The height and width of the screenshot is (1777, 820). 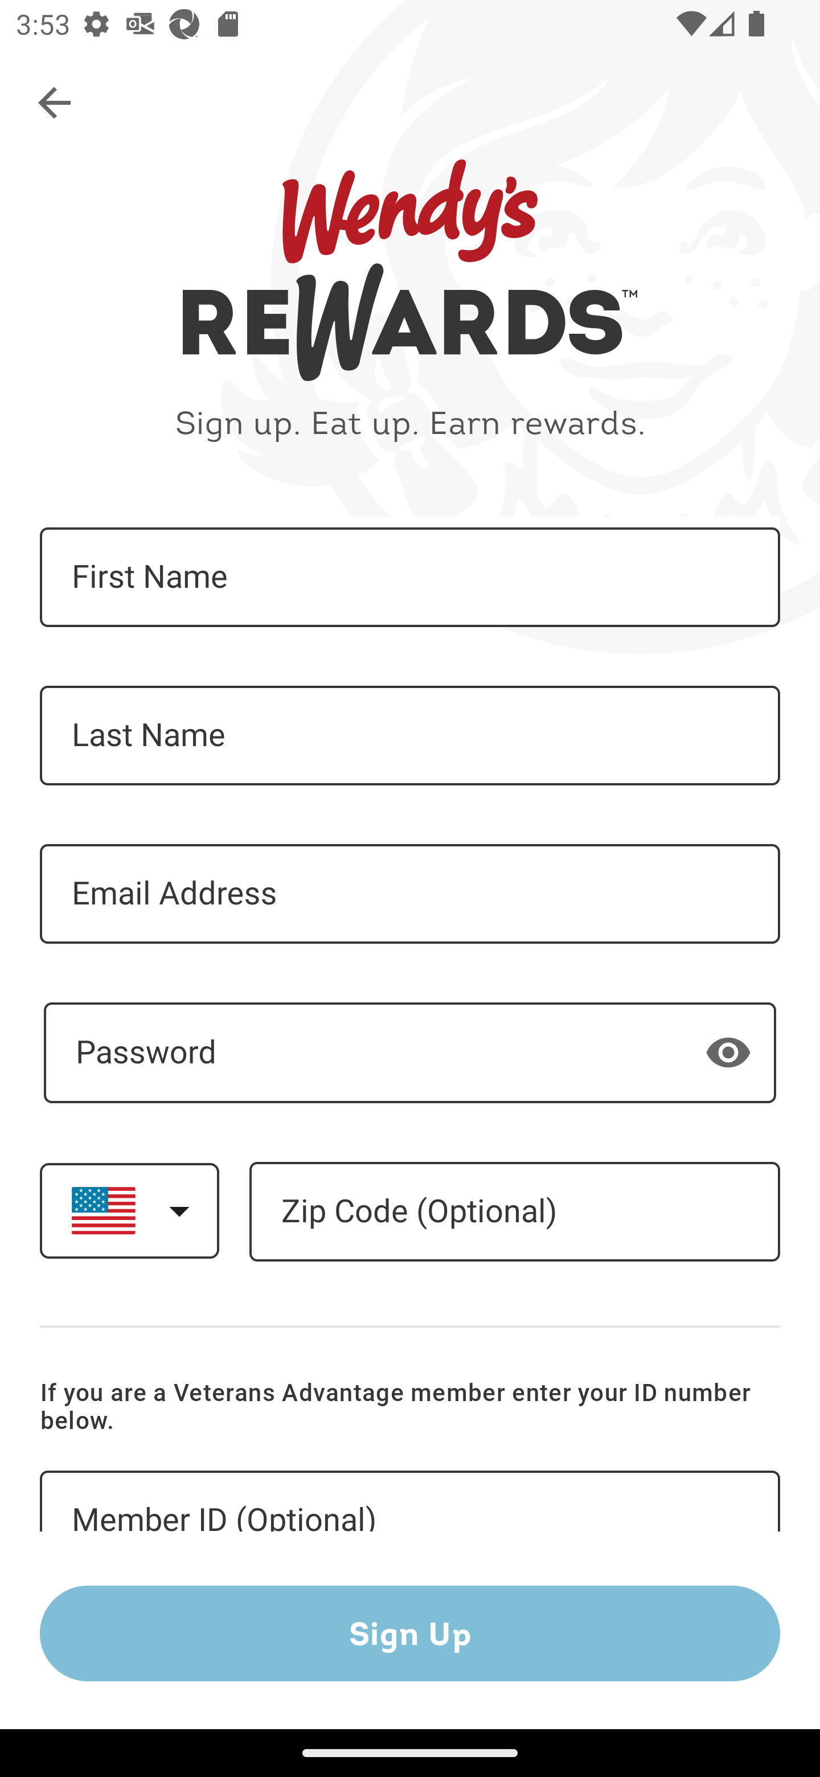 I want to click on Email Address - Required, so click(x=410, y=894).